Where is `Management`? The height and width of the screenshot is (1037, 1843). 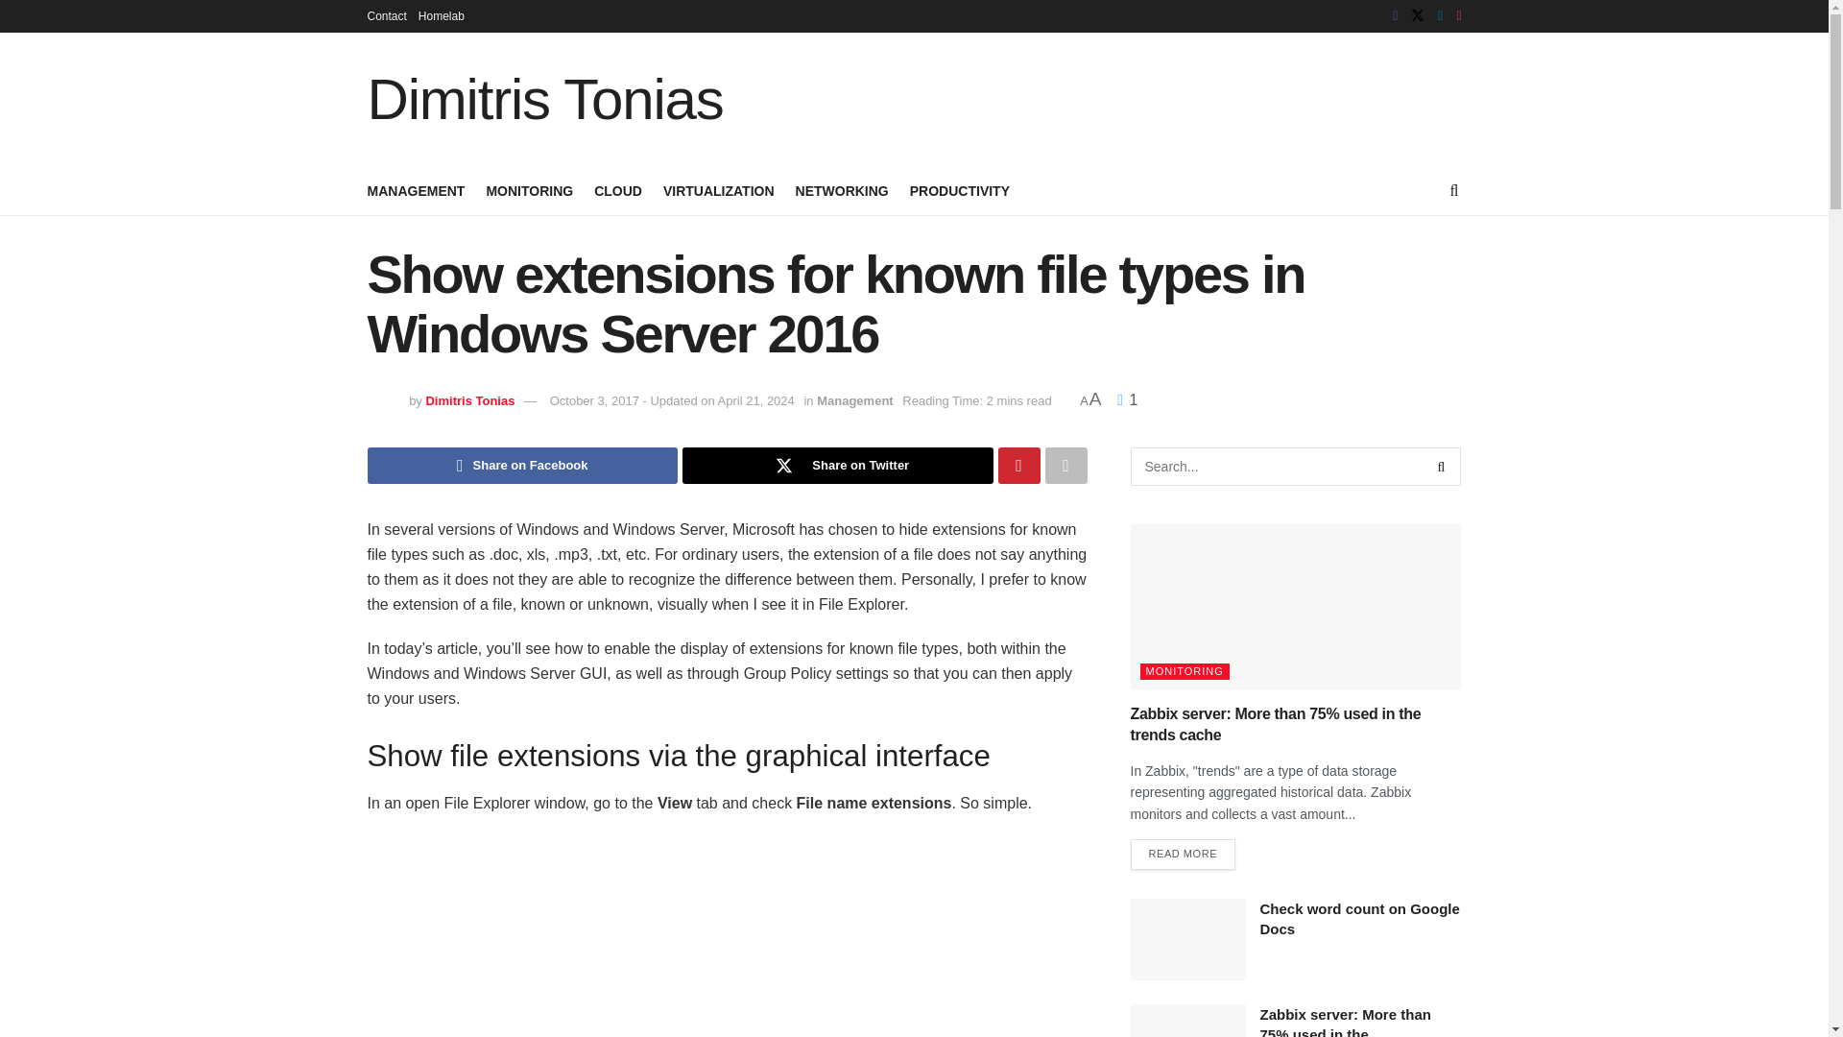 Management is located at coordinates (854, 401).